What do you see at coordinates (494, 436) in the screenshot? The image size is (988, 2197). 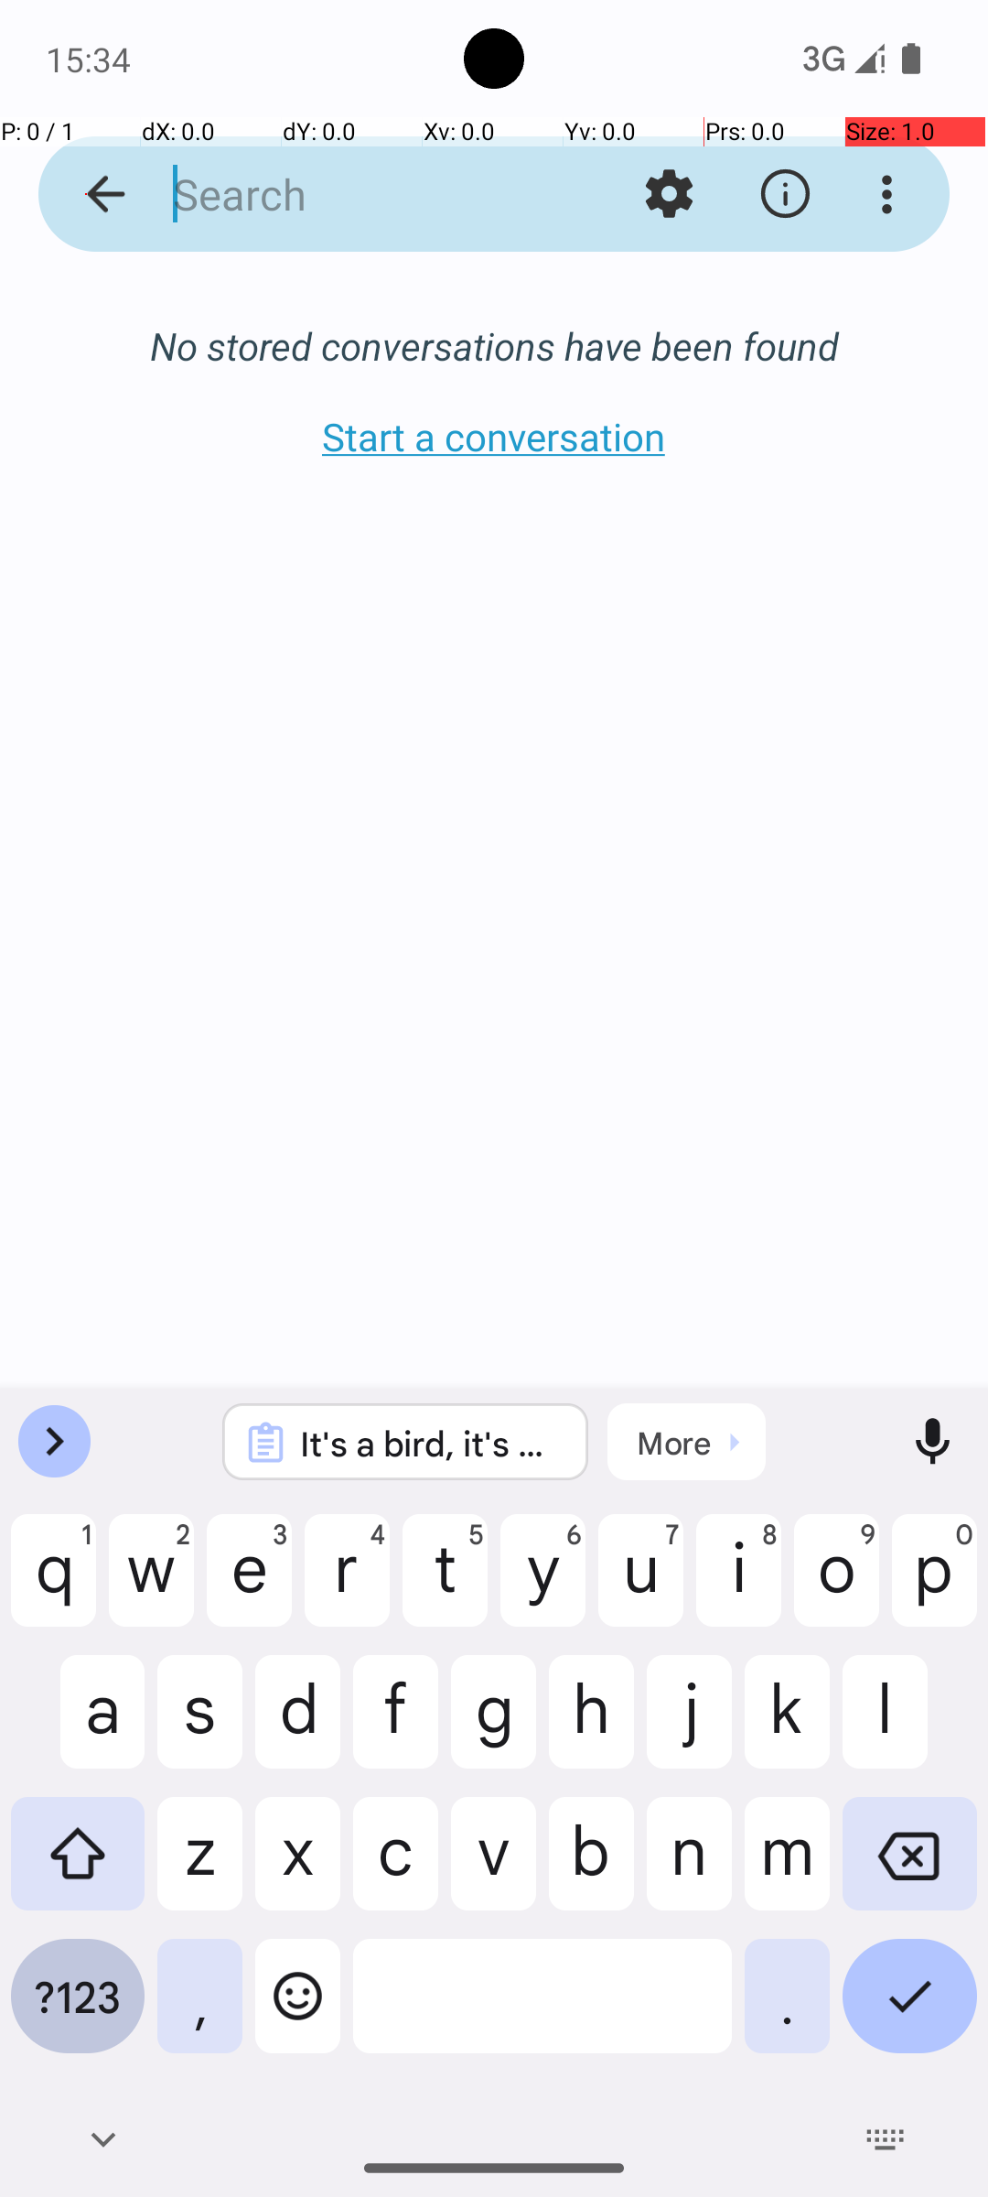 I see `Start a conversation` at bounding box center [494, 436].